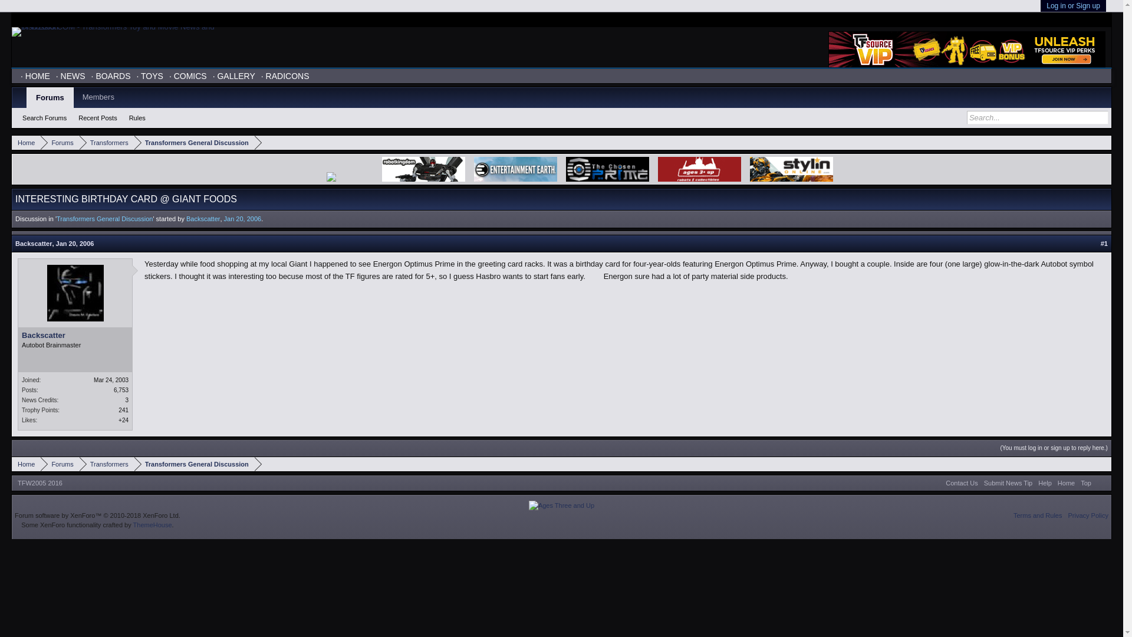 This screenshot has height=637, width=1132. What do you see at coordinates (71, 75) in the screenshot?
I see `NEWS` at bounding box center [71, 75].